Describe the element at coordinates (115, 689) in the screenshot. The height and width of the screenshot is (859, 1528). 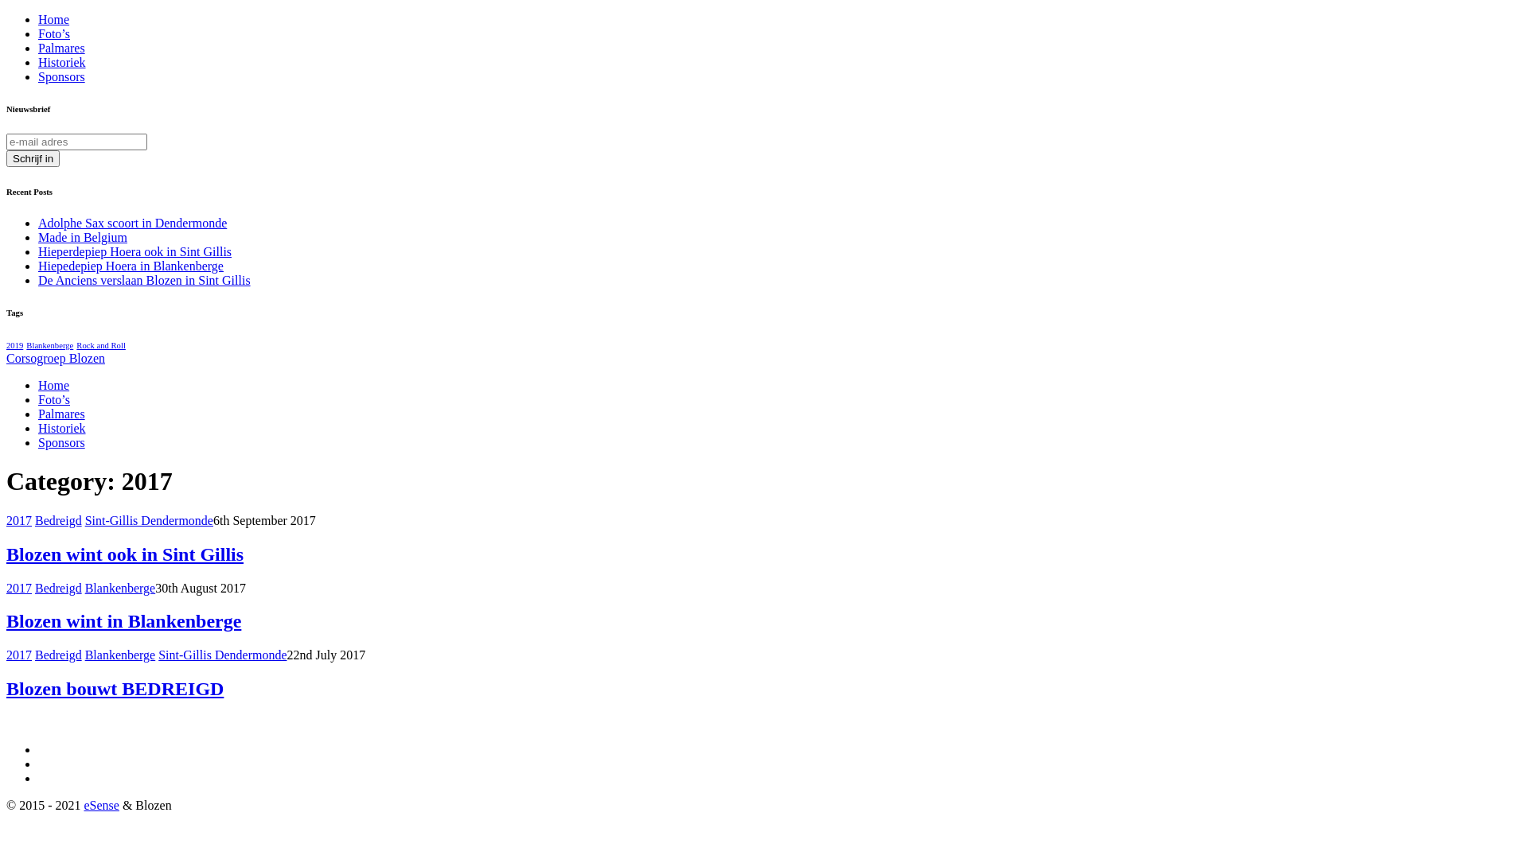
I see `Blozen bouwt BEDREIGD` at that location.